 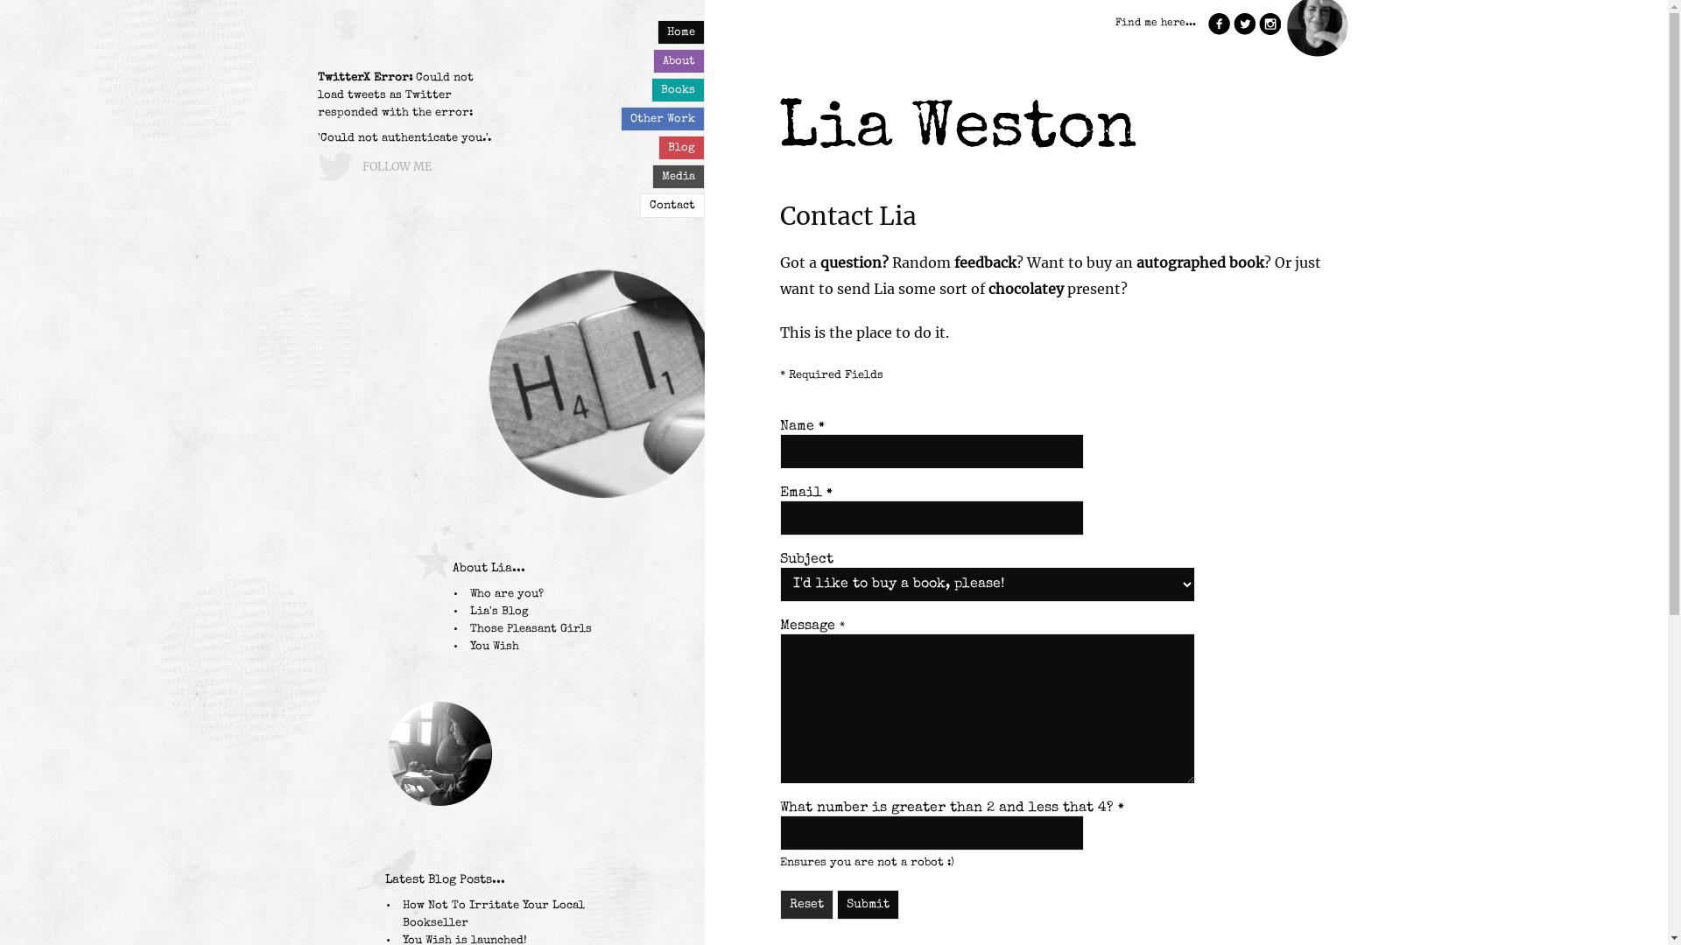 I want to click on Lia's other work, so click(x=385, y=870).